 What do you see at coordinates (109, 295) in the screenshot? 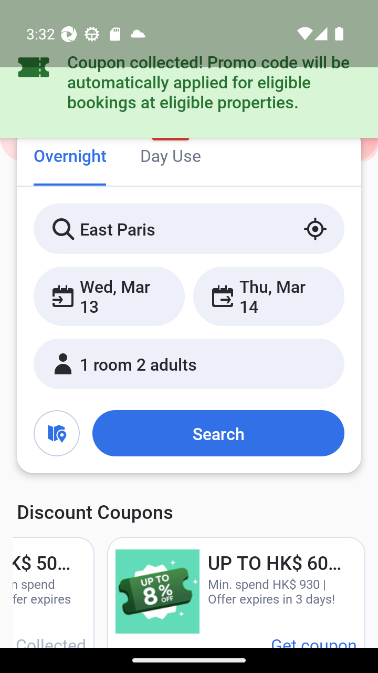
I see `Wed, Mar 13` at bounding box center [109, 295].